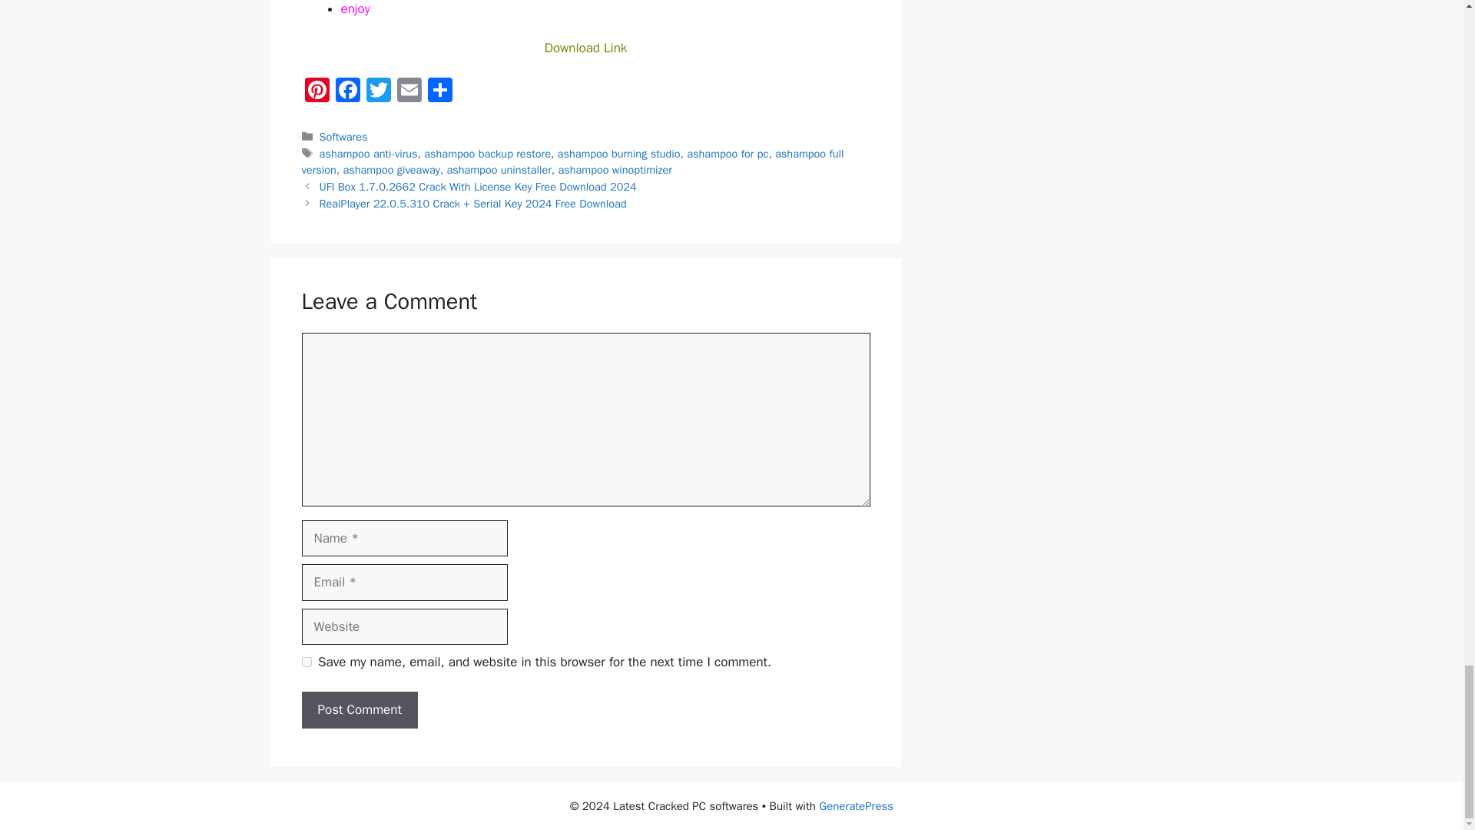  I want to click on Softwares, so click(343, 136).